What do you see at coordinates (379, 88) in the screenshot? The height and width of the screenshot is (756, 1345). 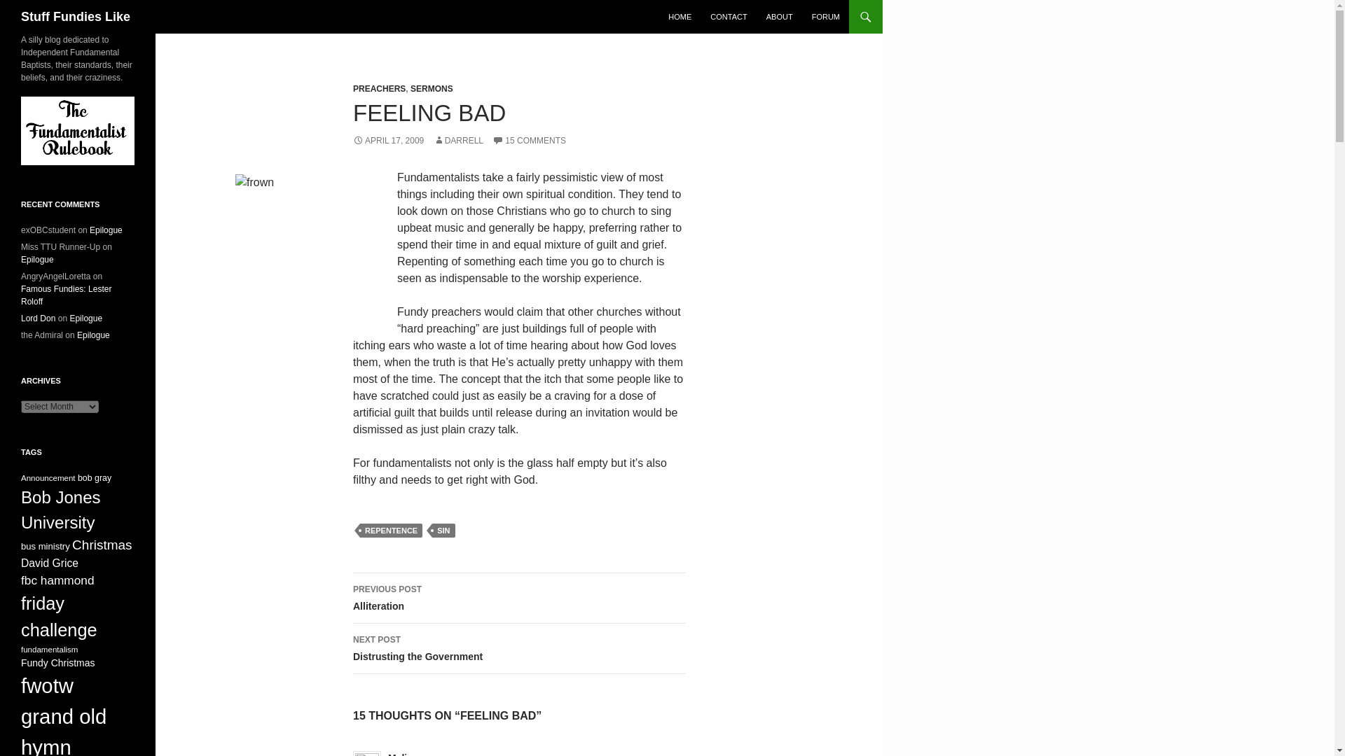 I see `PREACHERS` at bounding box center [379, 88].